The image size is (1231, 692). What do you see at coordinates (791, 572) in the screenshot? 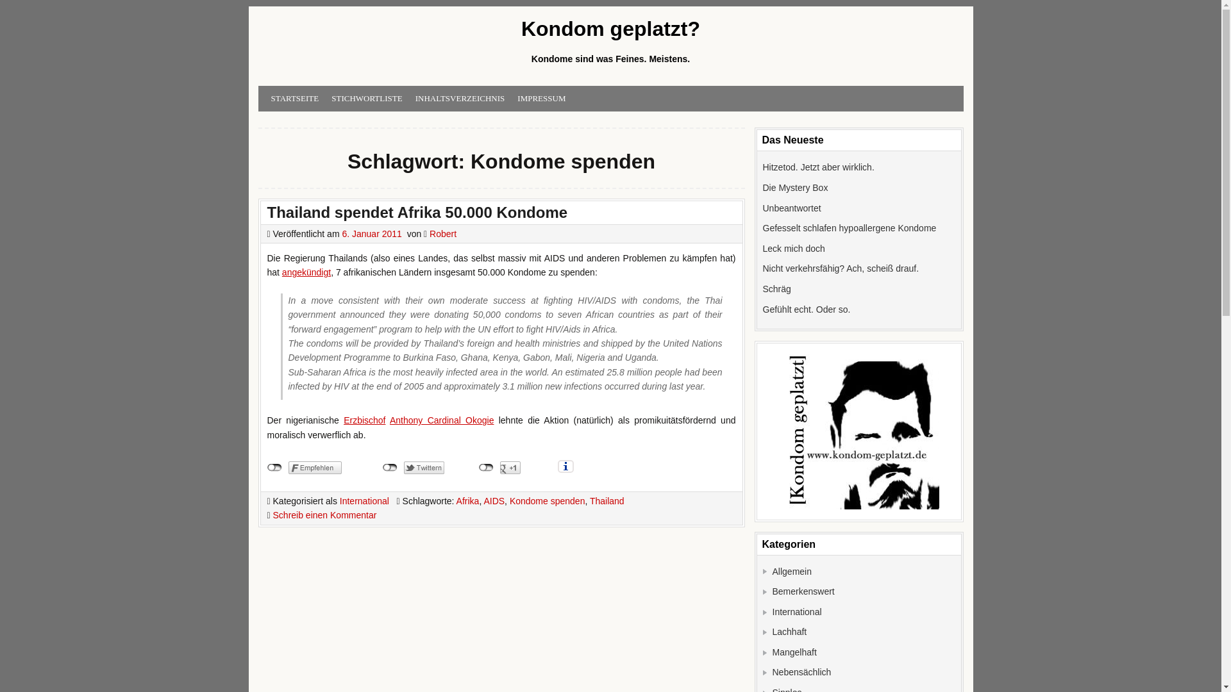
I see `Allgemein` at bounding box center [791, 572].